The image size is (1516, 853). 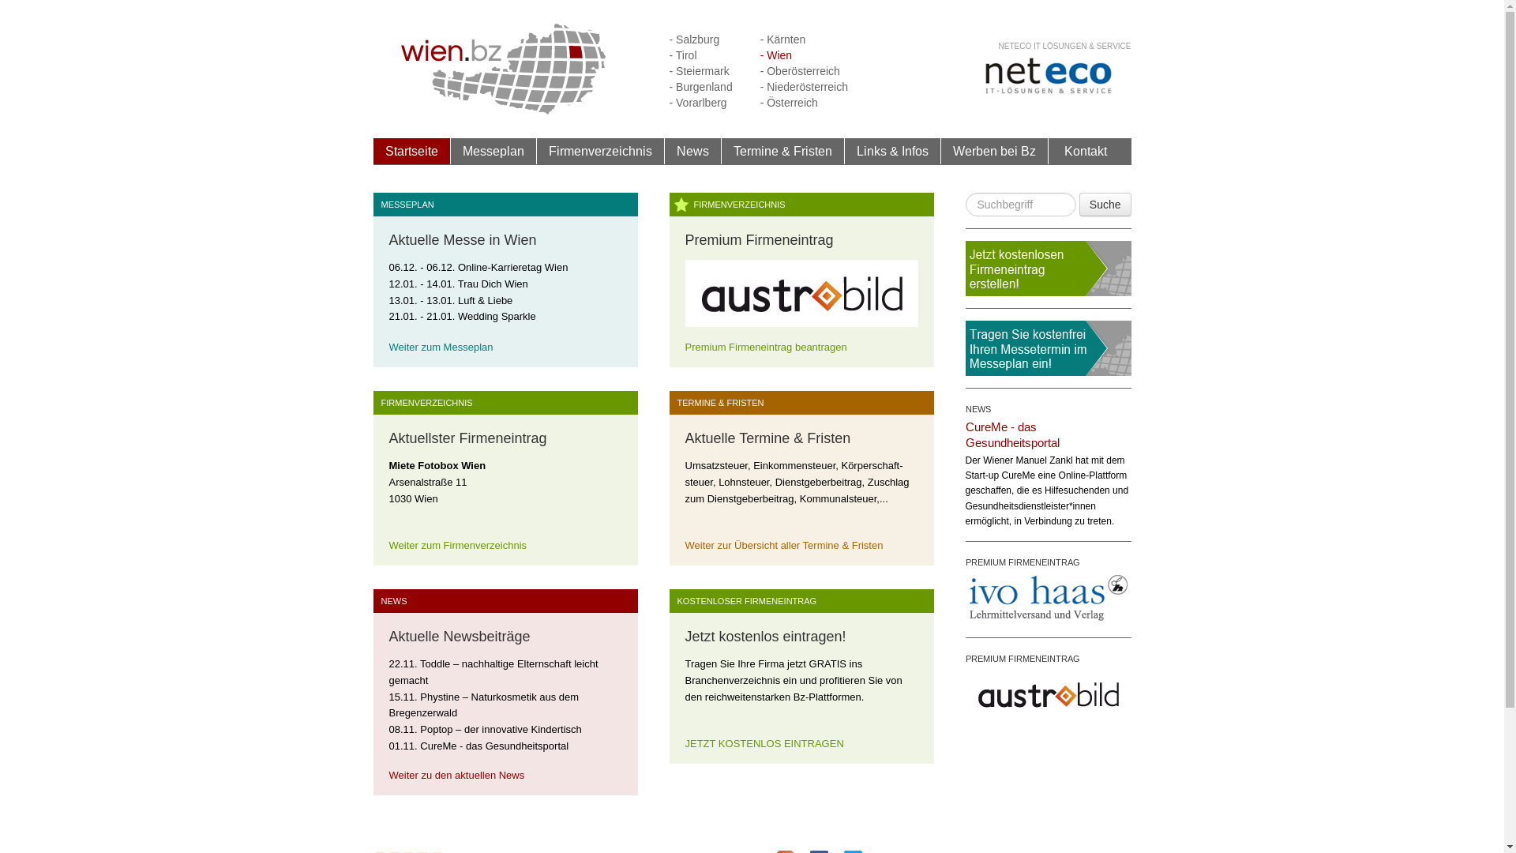 What do you see at coordinates (412, 151) in the screenshot?
I see `Startseite` at bounding box center [412, 151].